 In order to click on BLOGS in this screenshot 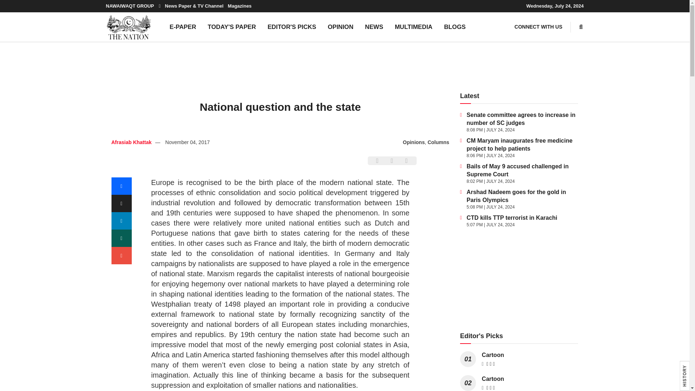, I will do `click(455, 27)`.